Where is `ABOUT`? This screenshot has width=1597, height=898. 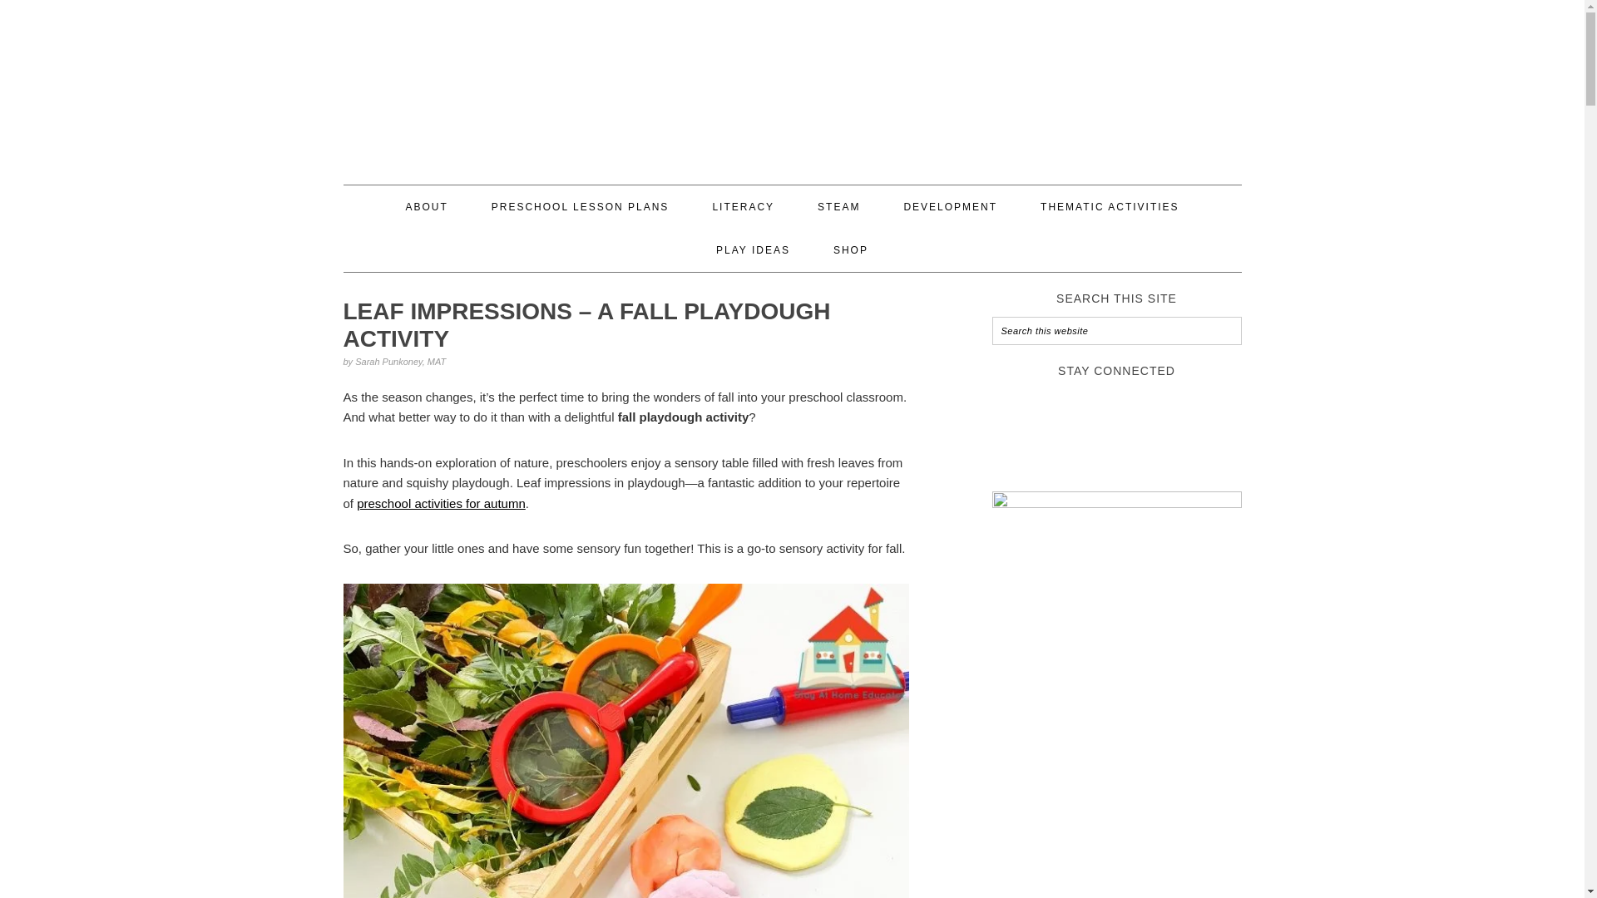
ABOUT is located at coordinates (426, 206).